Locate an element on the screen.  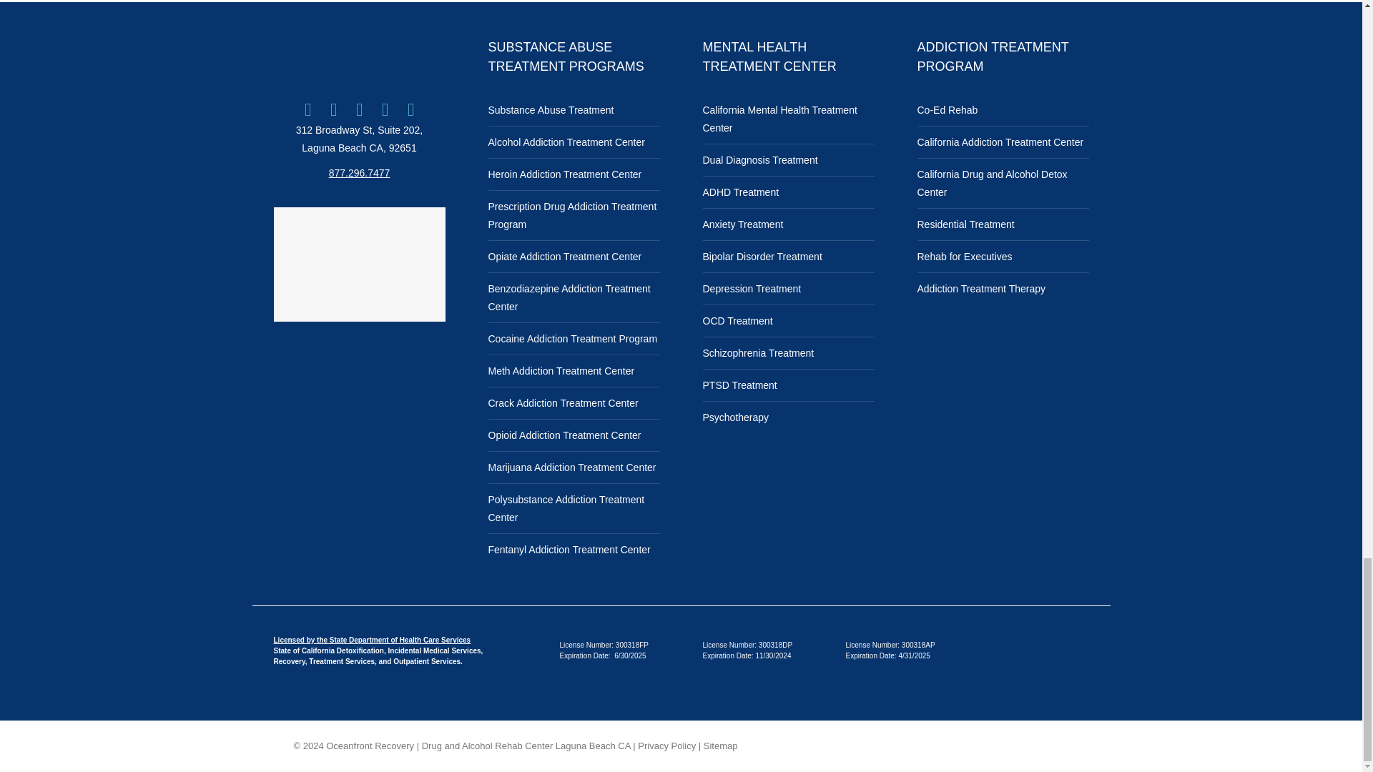
Ocean-Recovery-Logo-450 is located at coordinates (359, 56).